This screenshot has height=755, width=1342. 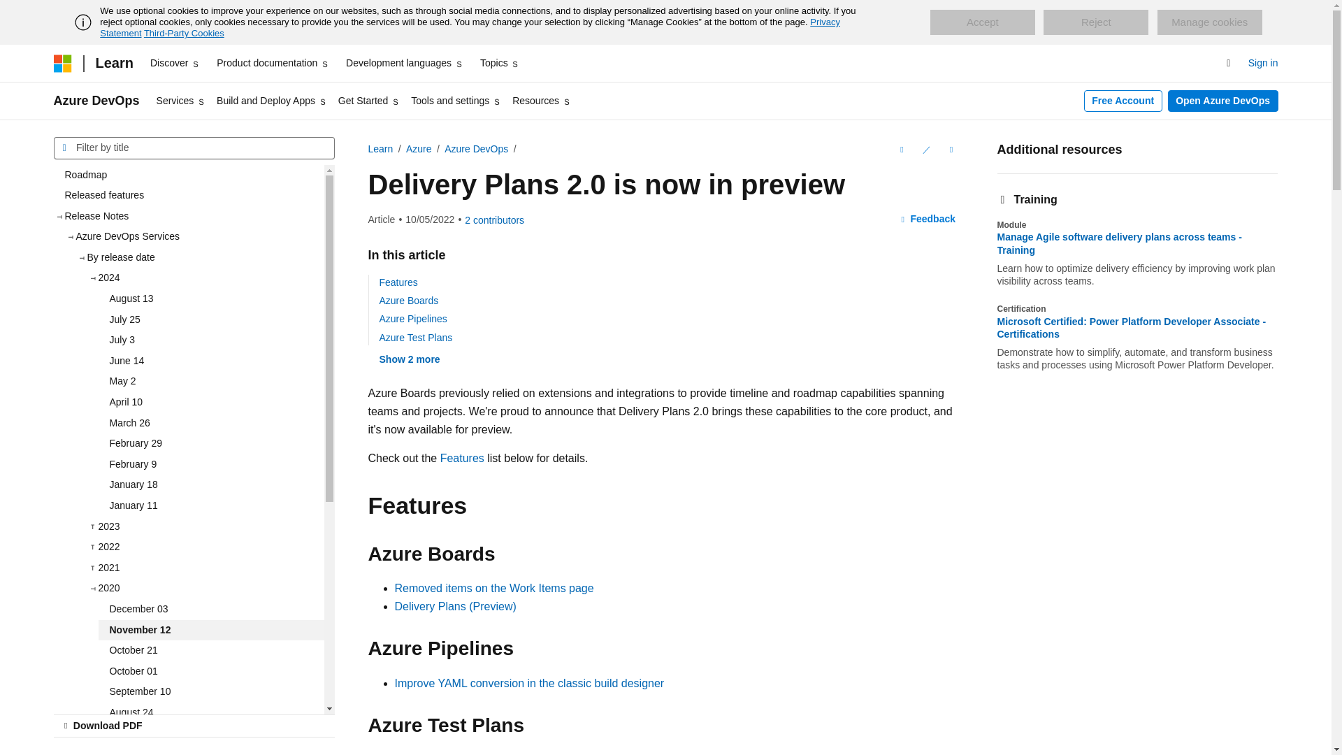 I want to click on Accept, so click(x=982, y=22).